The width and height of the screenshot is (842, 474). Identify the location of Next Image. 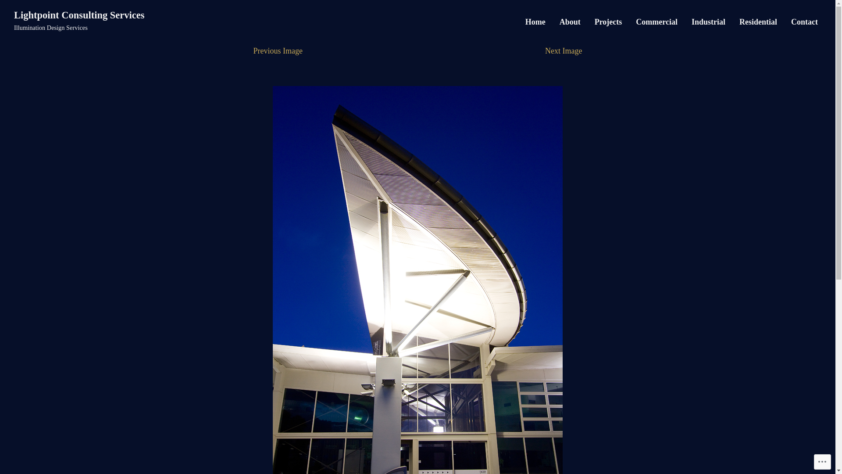
(564, 51).